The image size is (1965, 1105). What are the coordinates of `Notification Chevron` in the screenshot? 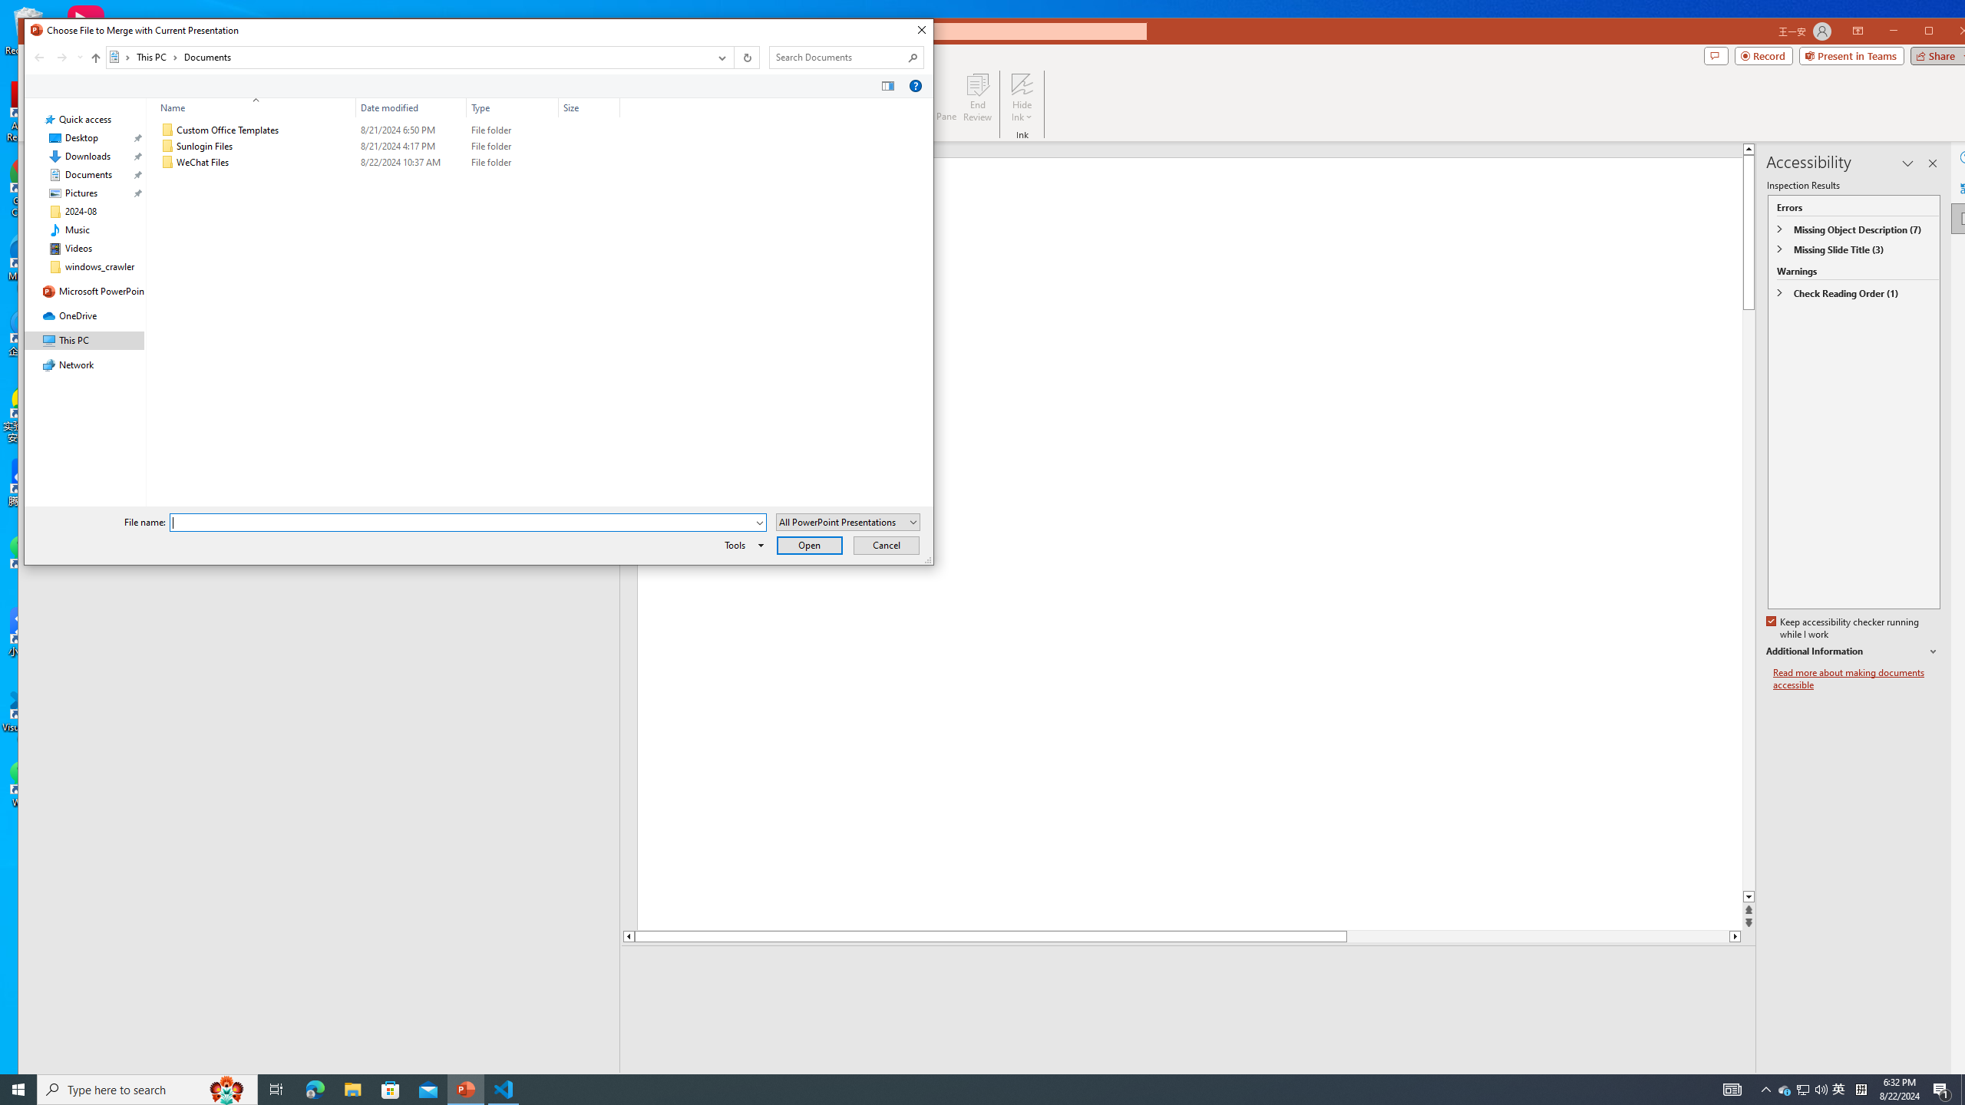 It's located at (1766, 1090).